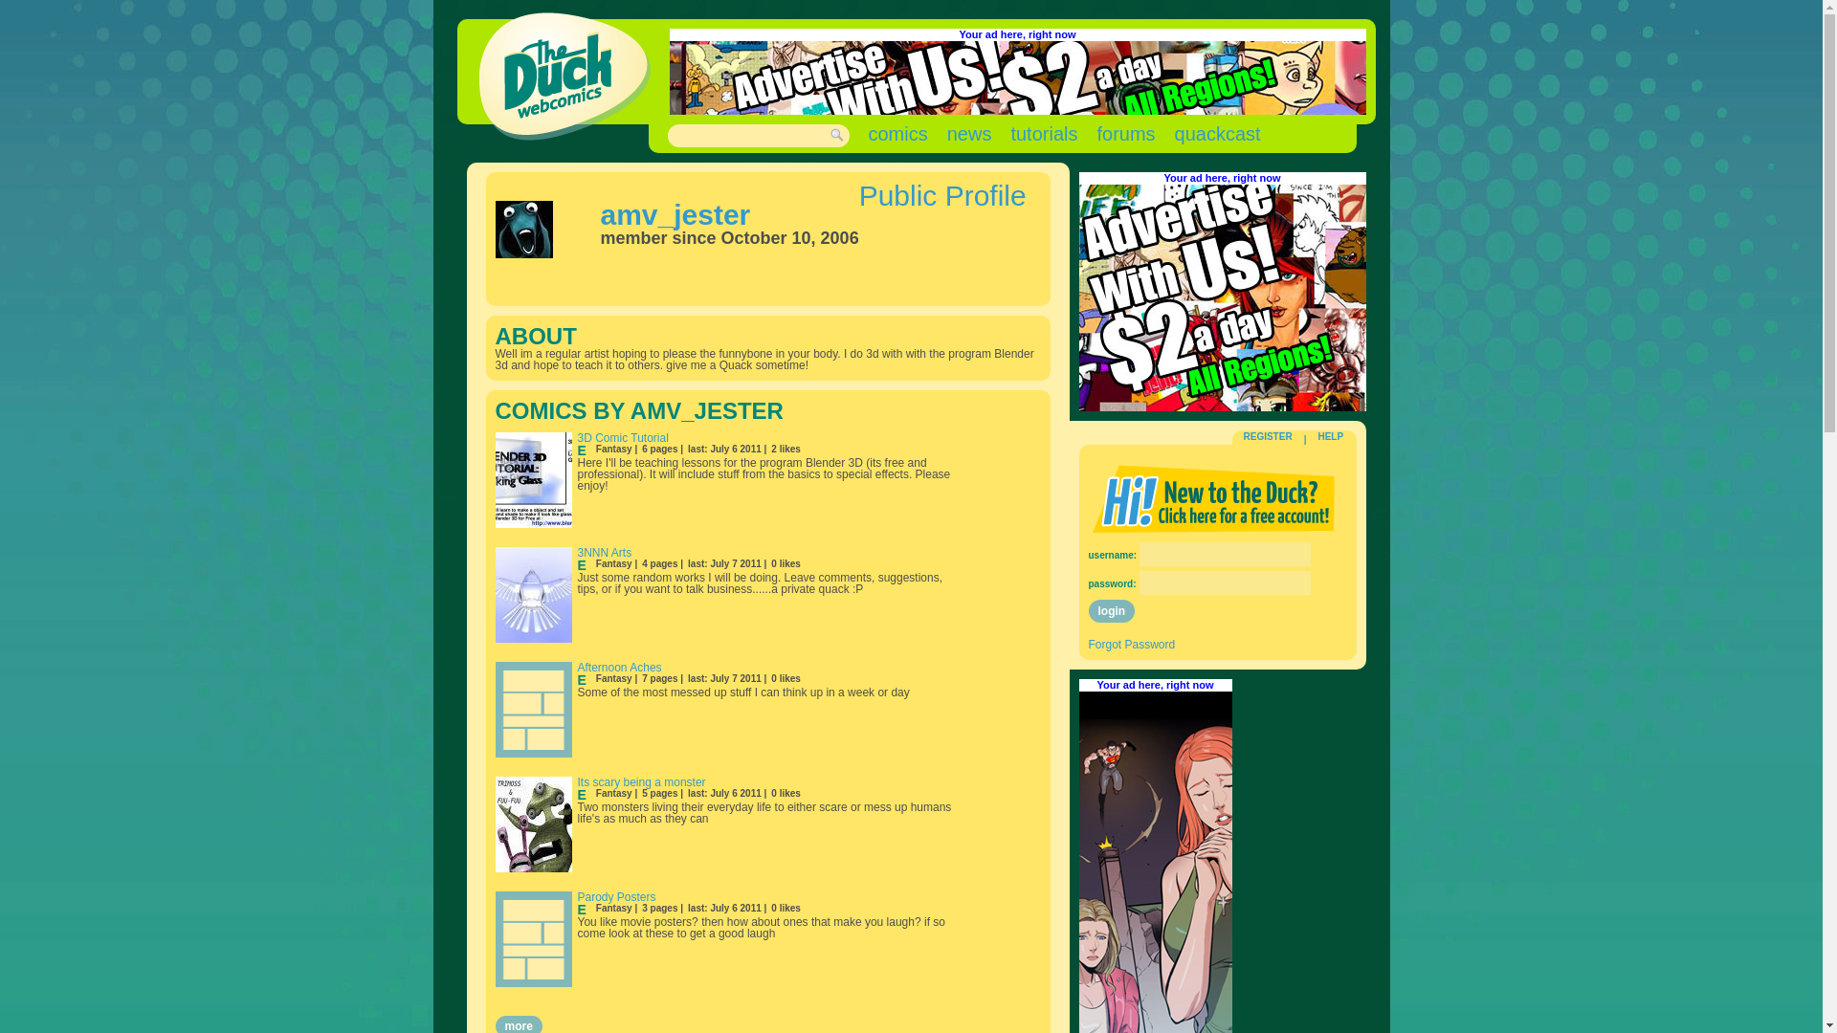 The width and height of the screenshot is (1837, 1033). Describe the element at coordinates (1125, 134) in the screenshot. I see `forums` at that location.